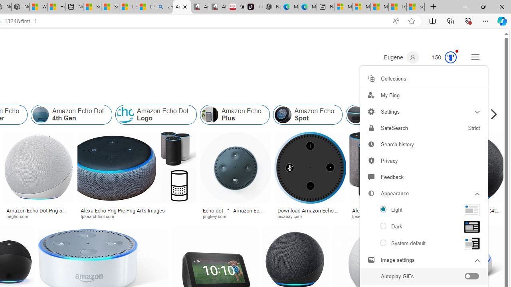 The image size is (511, 287). What do you see at coordinates (383, 243) in the screenshot?
I see `Class: rdio-icon` at bounding box center [383, 243].